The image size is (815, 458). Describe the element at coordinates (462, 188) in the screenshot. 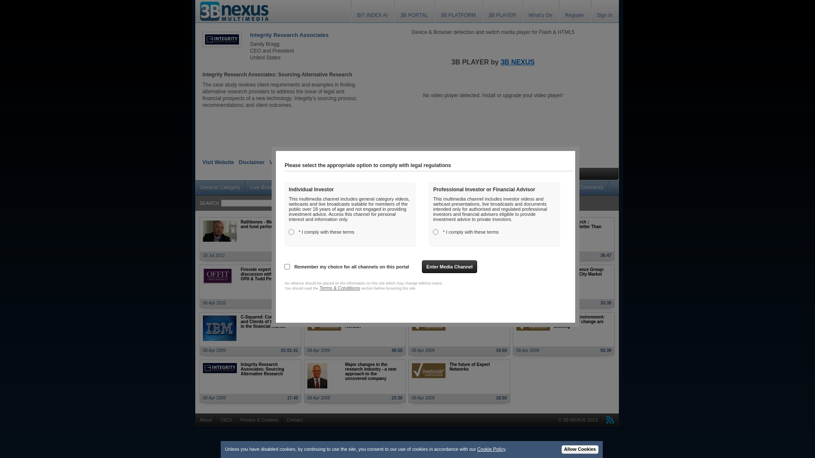

I see `Expert Views` at that location.